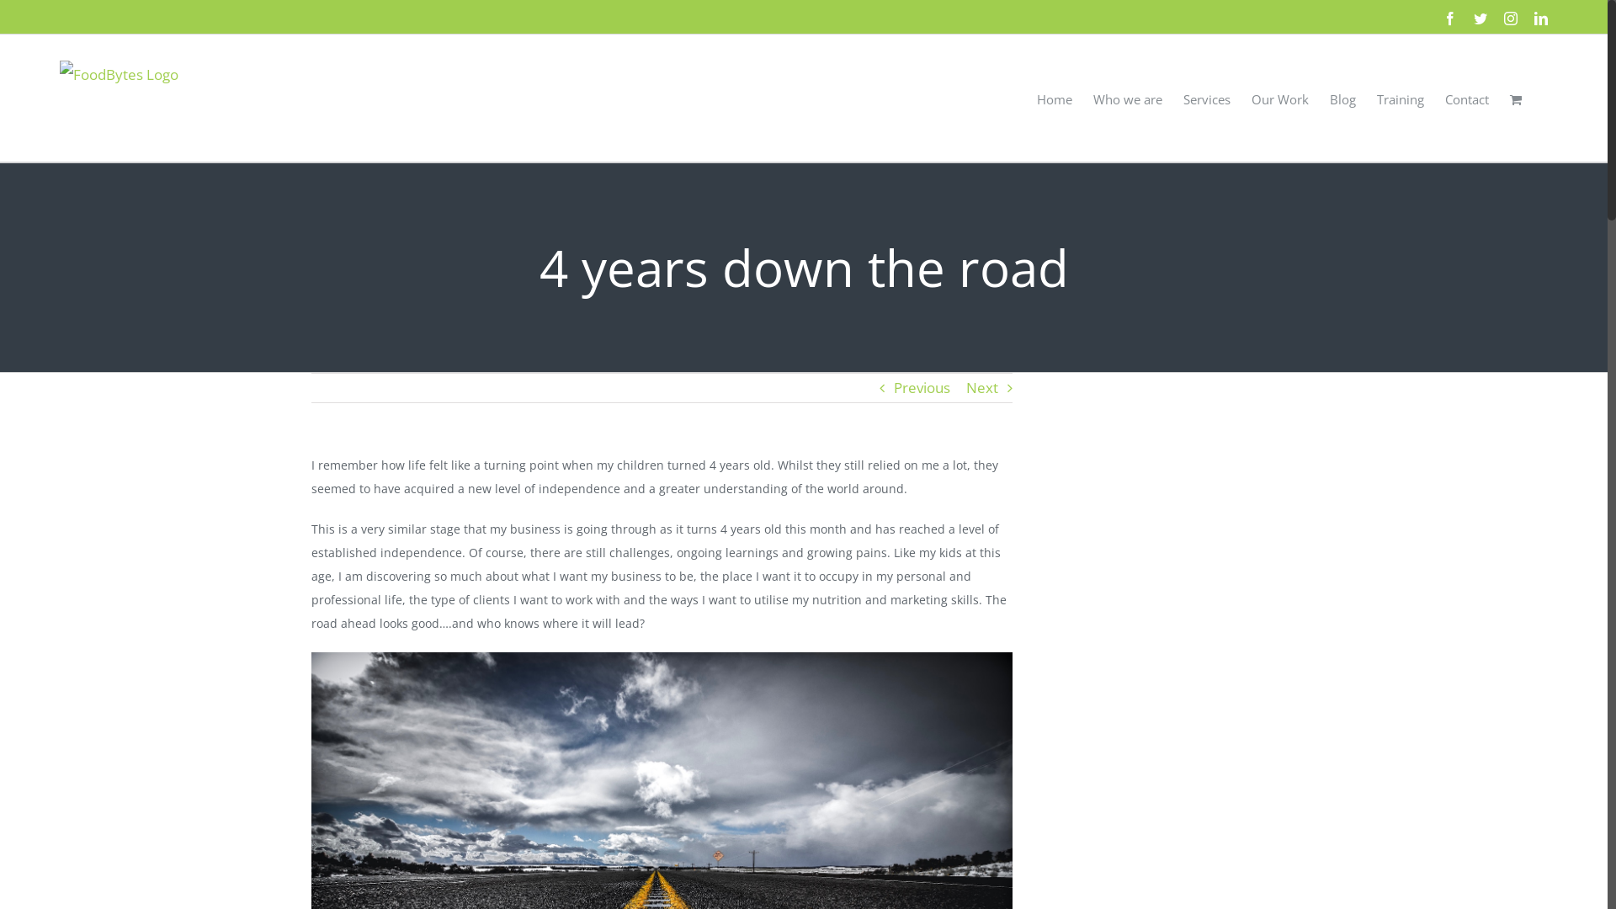 The height and width of the screenshot is (909, 1616). What do you see at coordinates (1207, 98) in the screenshot?
I see `Services` at bounding box center [1207, 98].